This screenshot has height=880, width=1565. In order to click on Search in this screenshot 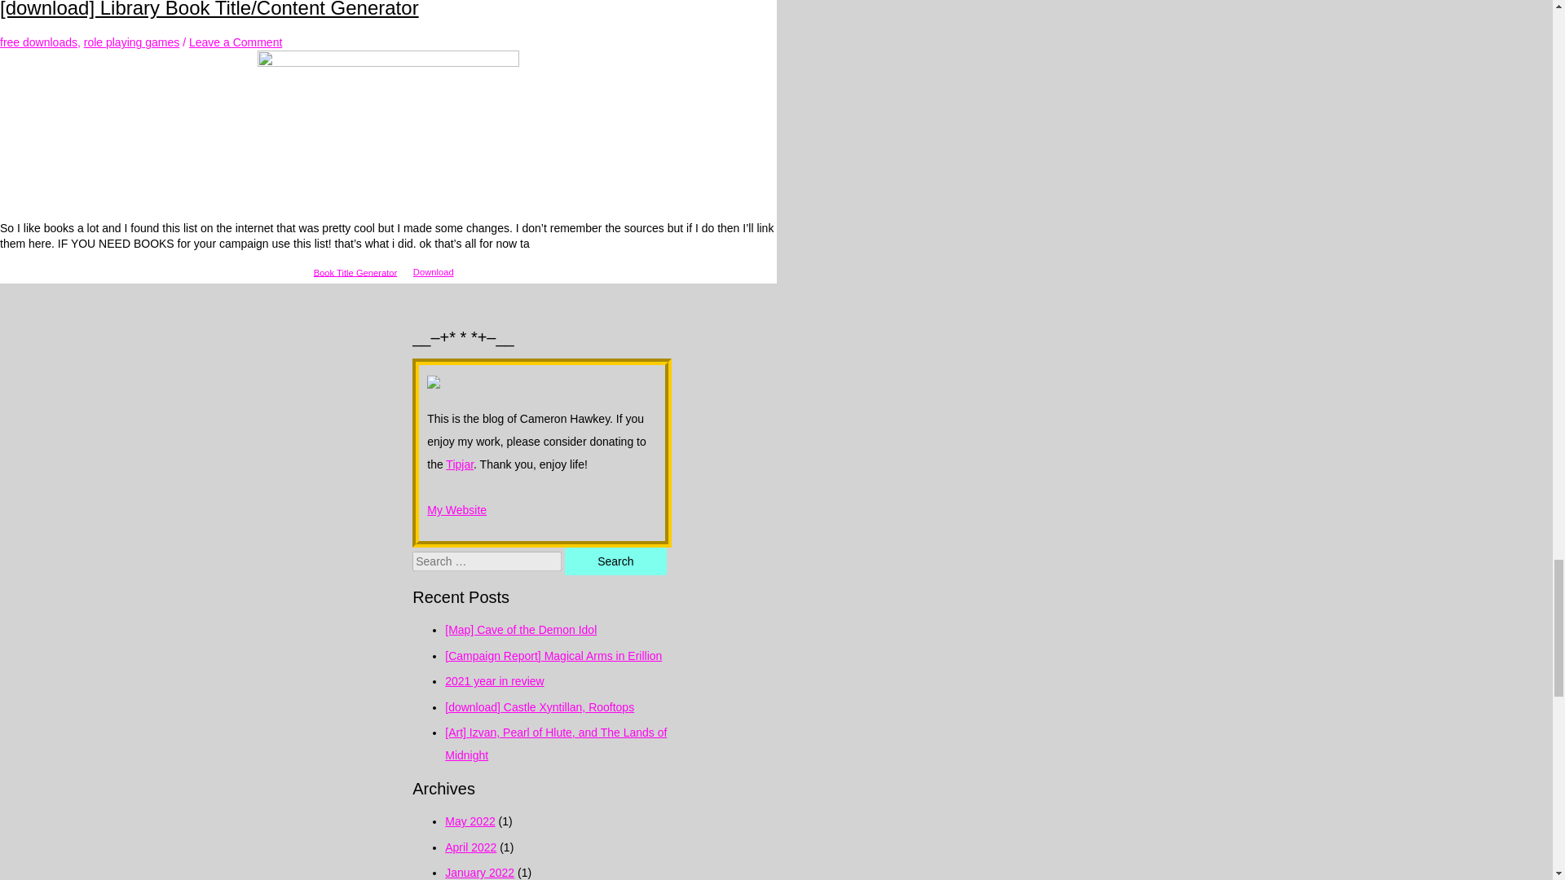, I will do `click(615, 561)`.